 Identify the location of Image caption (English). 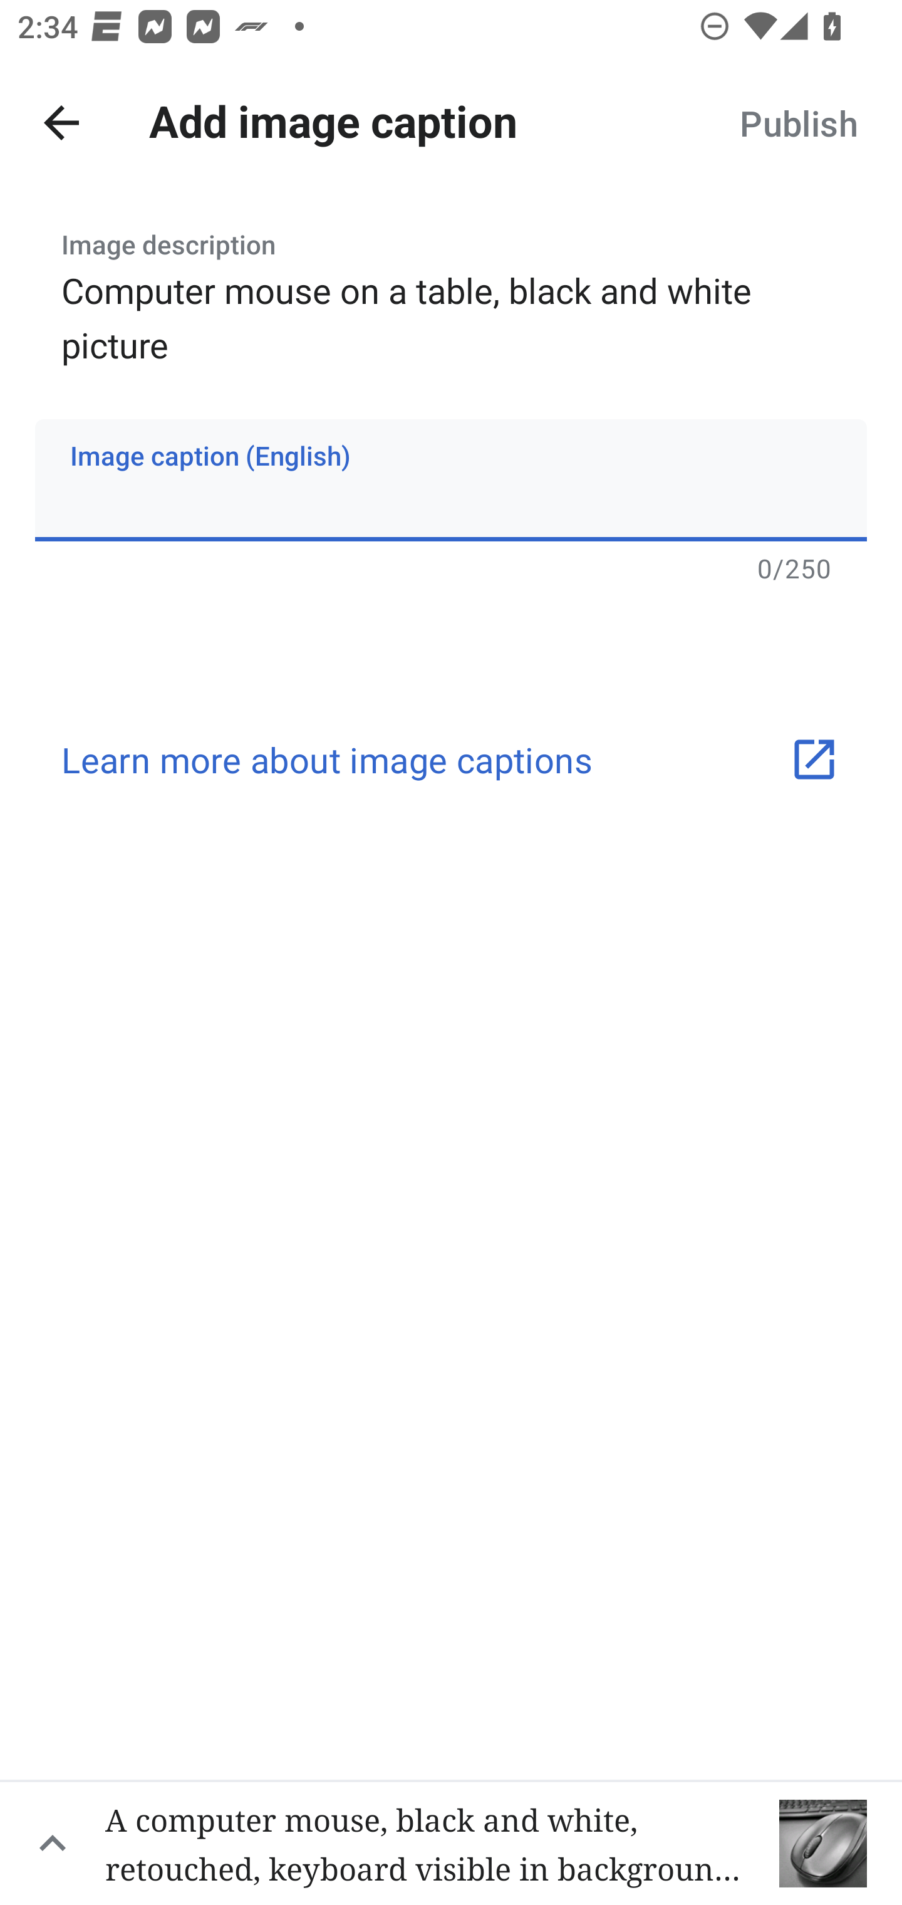
(451, 480).